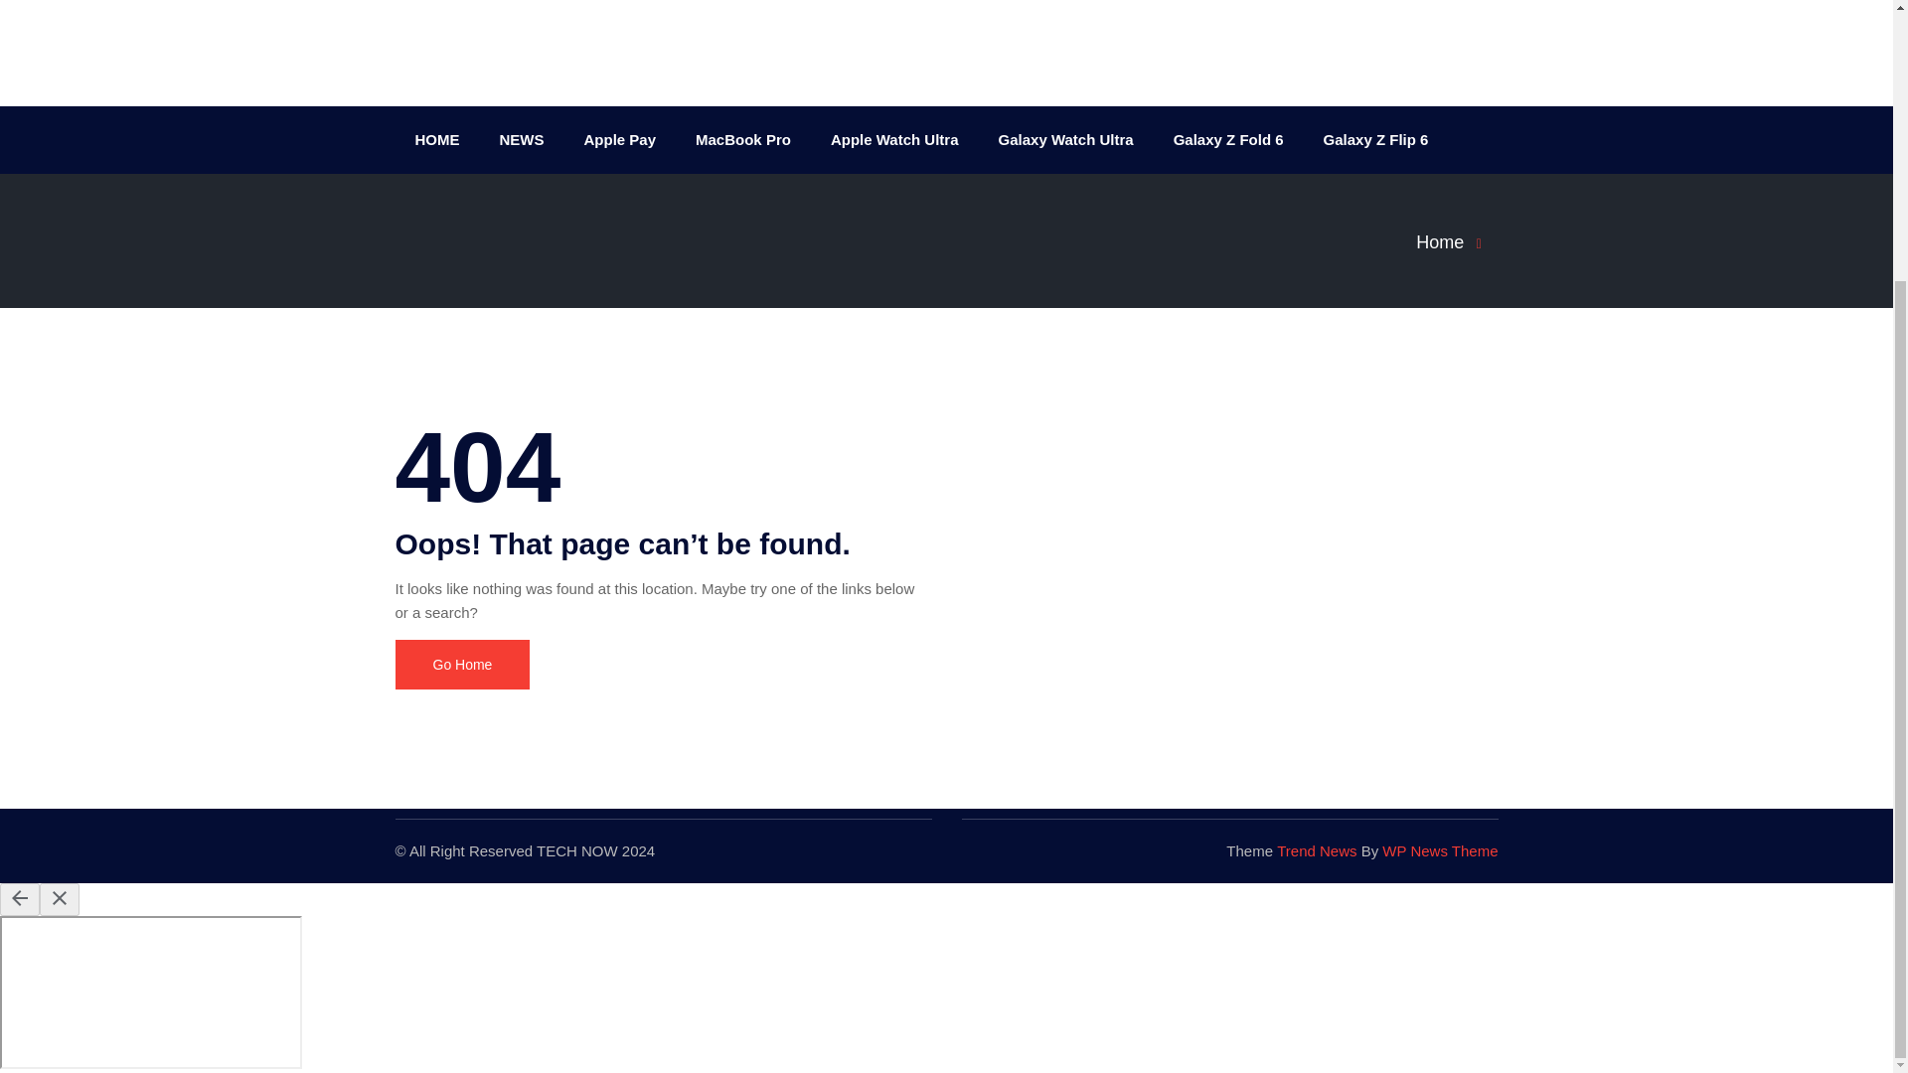 This screenshot has width=1908, height=1073. I want to click on Trend News, so click(1316, 850).